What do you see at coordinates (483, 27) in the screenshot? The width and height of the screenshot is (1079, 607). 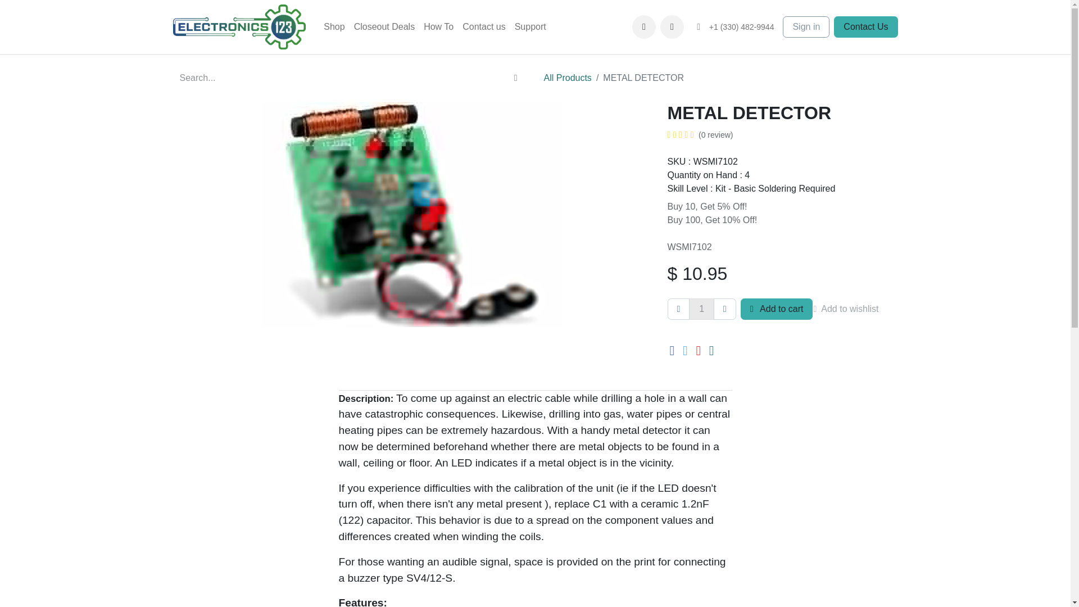 I see `Contact us` at bounding box center [483, 27].